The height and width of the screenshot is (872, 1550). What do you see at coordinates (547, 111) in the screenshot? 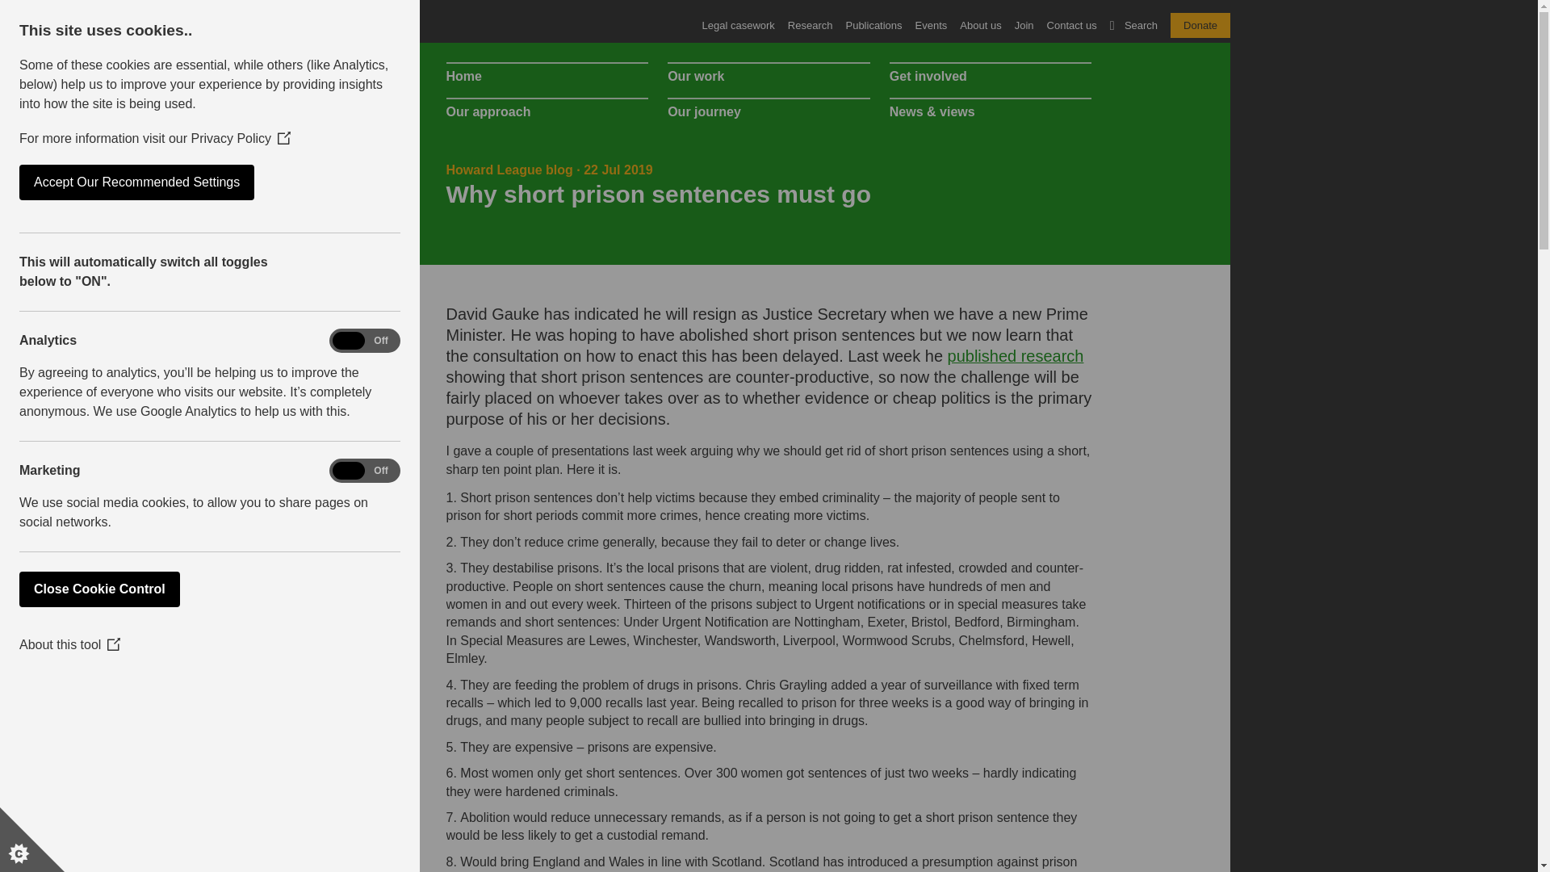
I see `Our approach` at bounding box center [547, 111].